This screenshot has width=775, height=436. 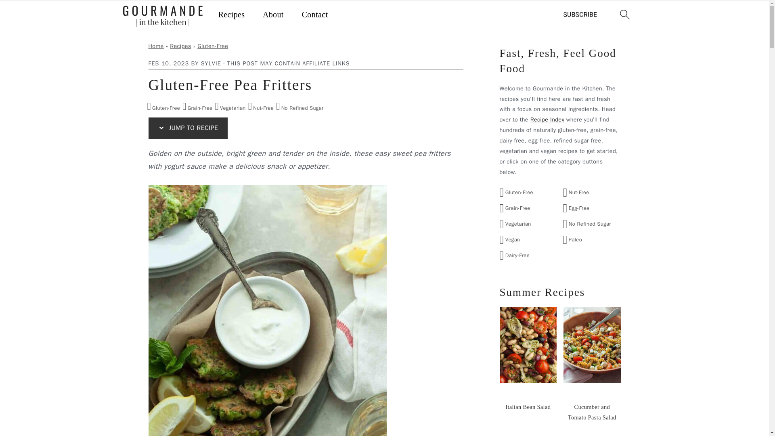 What do you see at coordinates (511, 239) in the screenshot?
I see `Vegan` at bounding box center [511, 239].